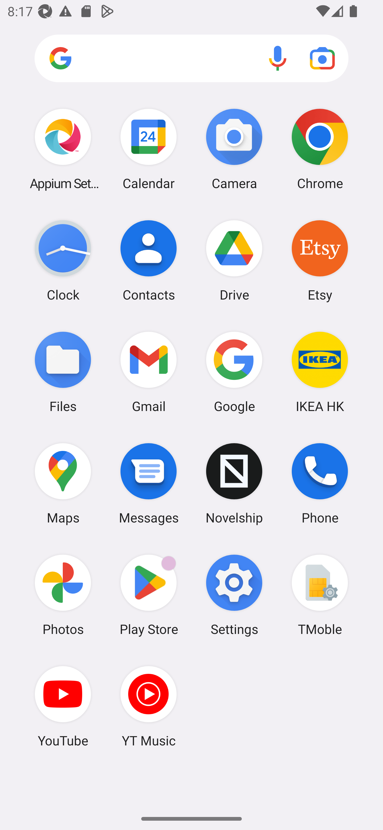 This screenshot has height=830, width=383. Describe the element at coordinates (63, 372) in the screenshot. I see `Files` at that location.